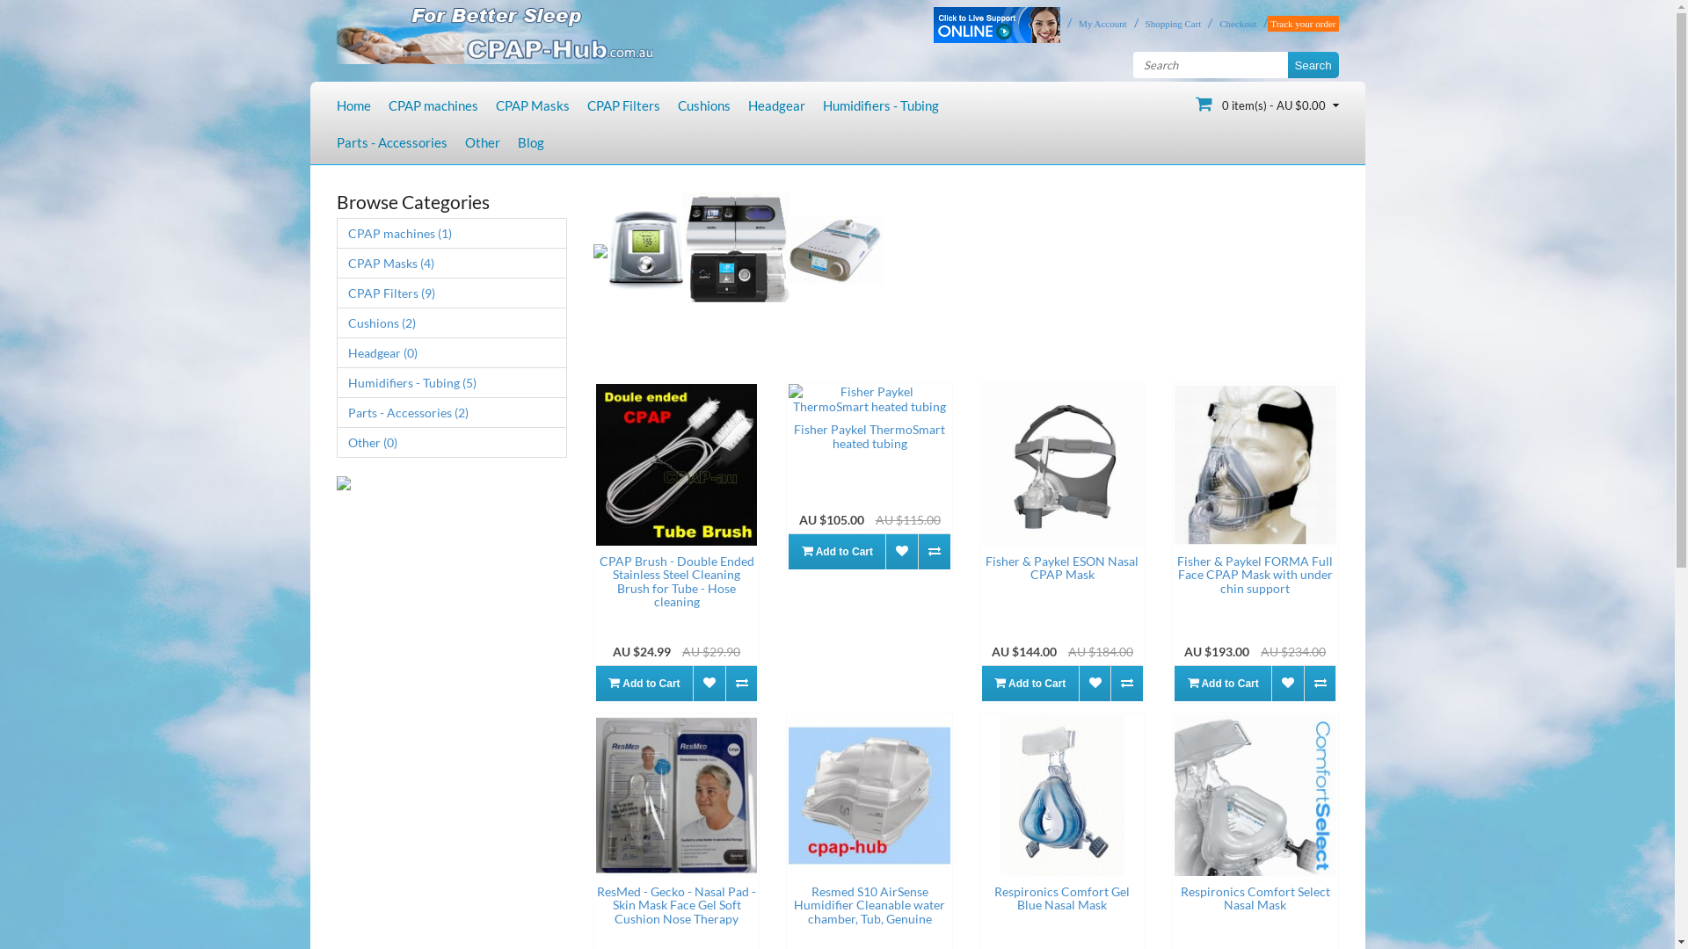  Describe the element at coordinates (433, 105) in the screenshot. I see `CPAP machines` at that location.